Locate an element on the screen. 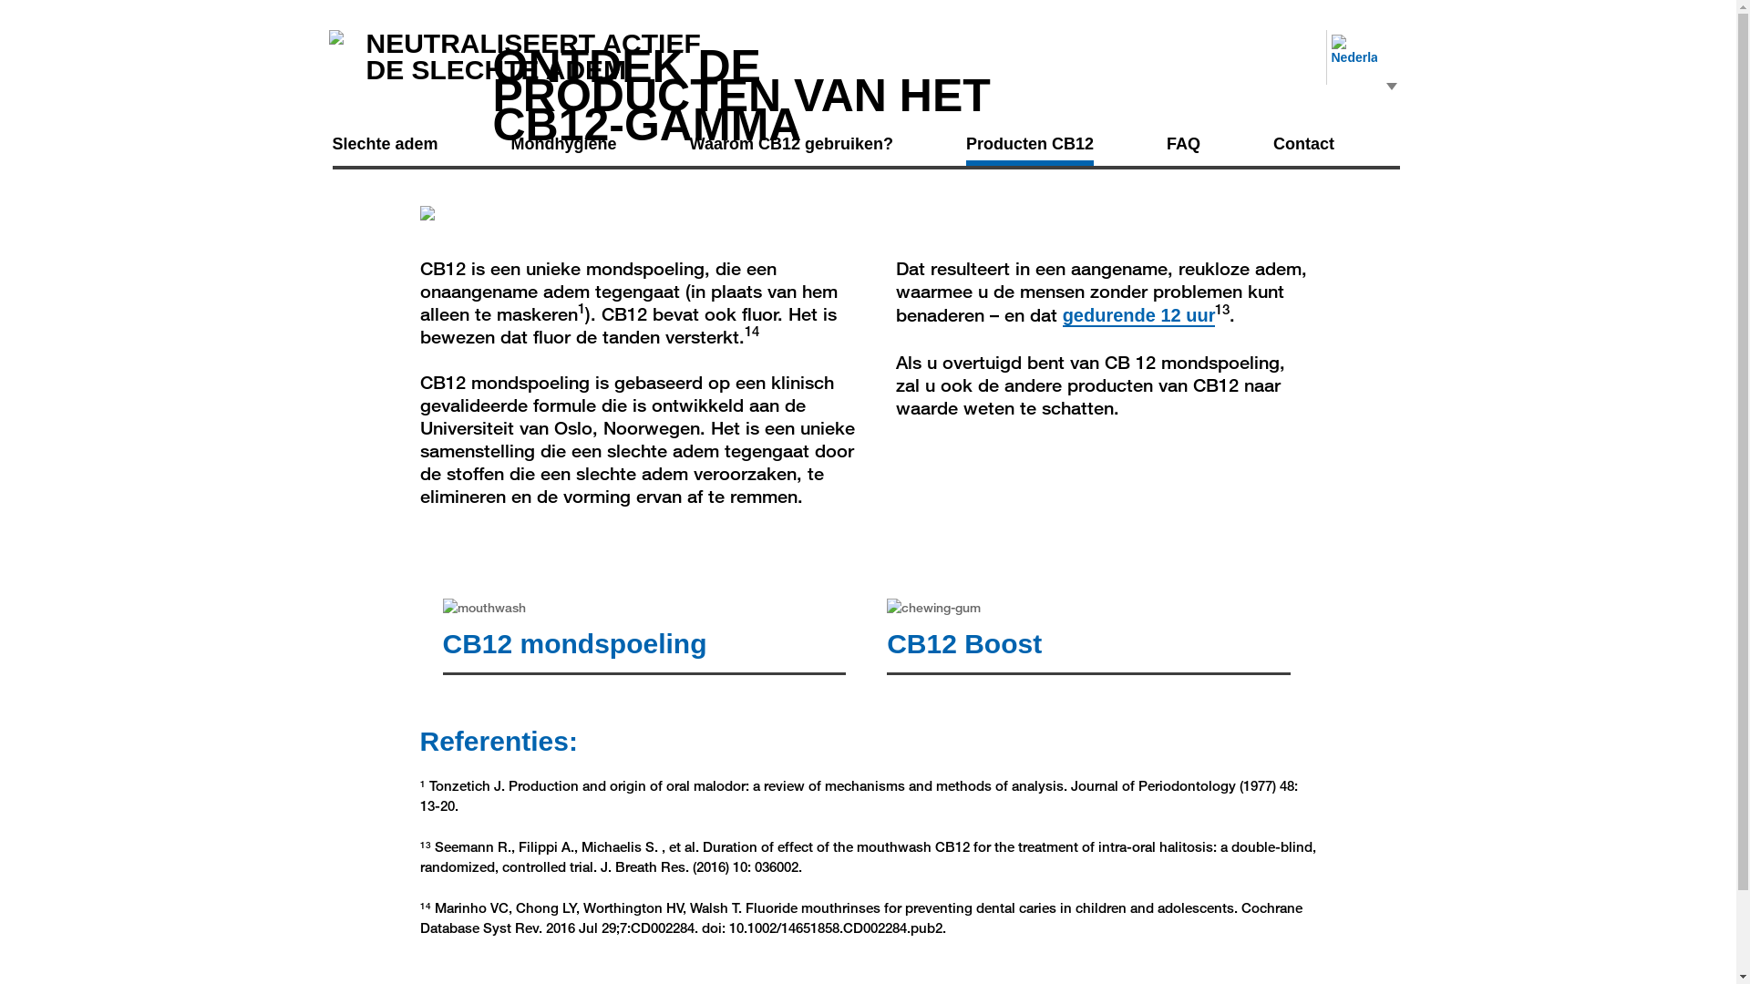 The height and width of the screenshot is (984, 1750). CB12 Boost is located at coordinates (964, 643).